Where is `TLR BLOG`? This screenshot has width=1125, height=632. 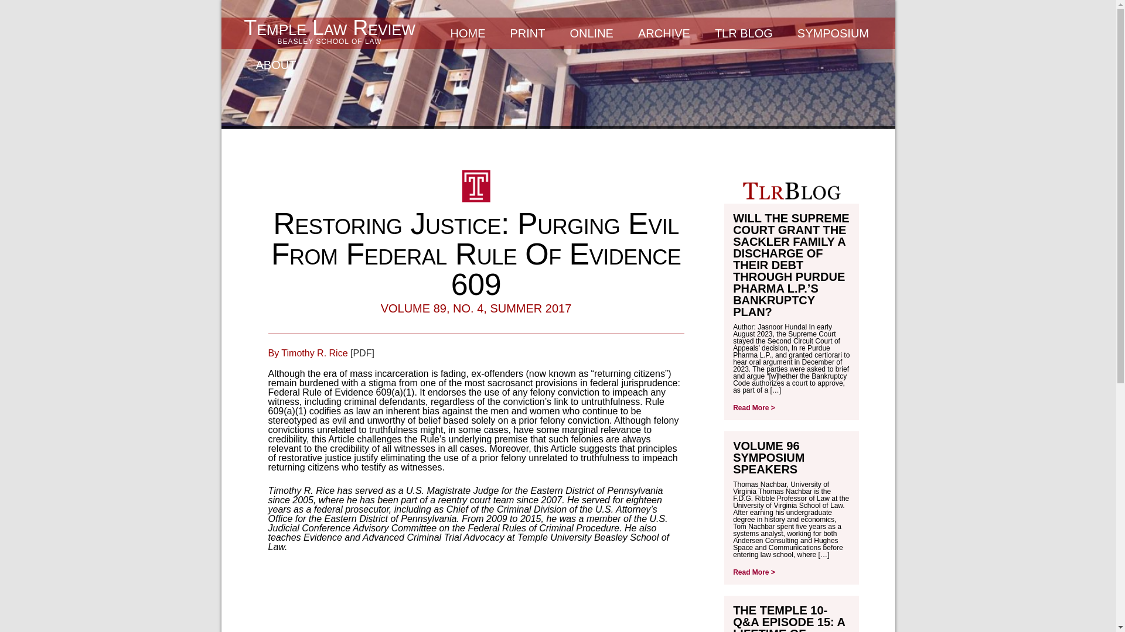 TLR BLOG is located at coordinates (528, 33).